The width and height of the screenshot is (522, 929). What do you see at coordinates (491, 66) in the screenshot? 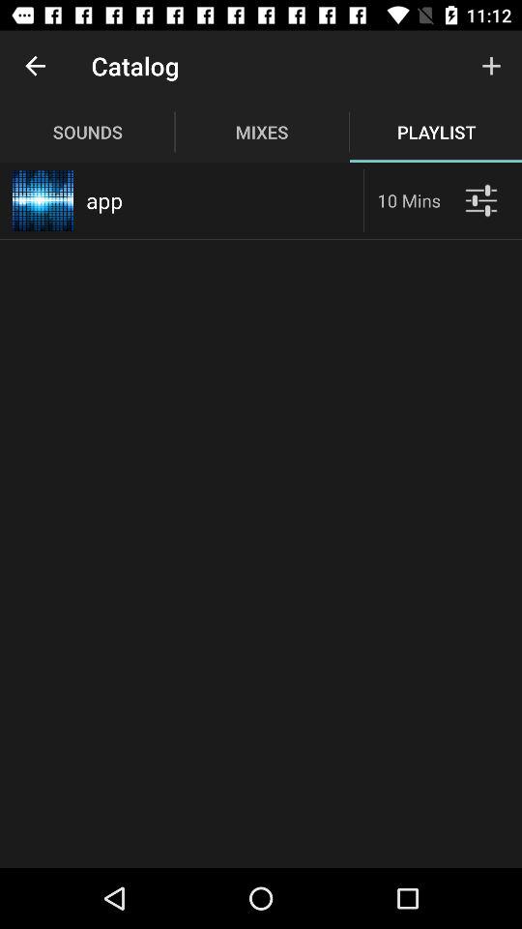
I see `click item to the right of mixes icon` at bounding box center [491, 66].